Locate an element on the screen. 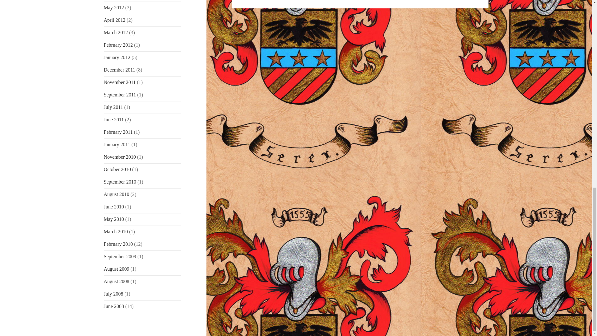 Image resolution: width=597 pixels, height=336 pixels. May 2012 is located at coordinates (114, 7).